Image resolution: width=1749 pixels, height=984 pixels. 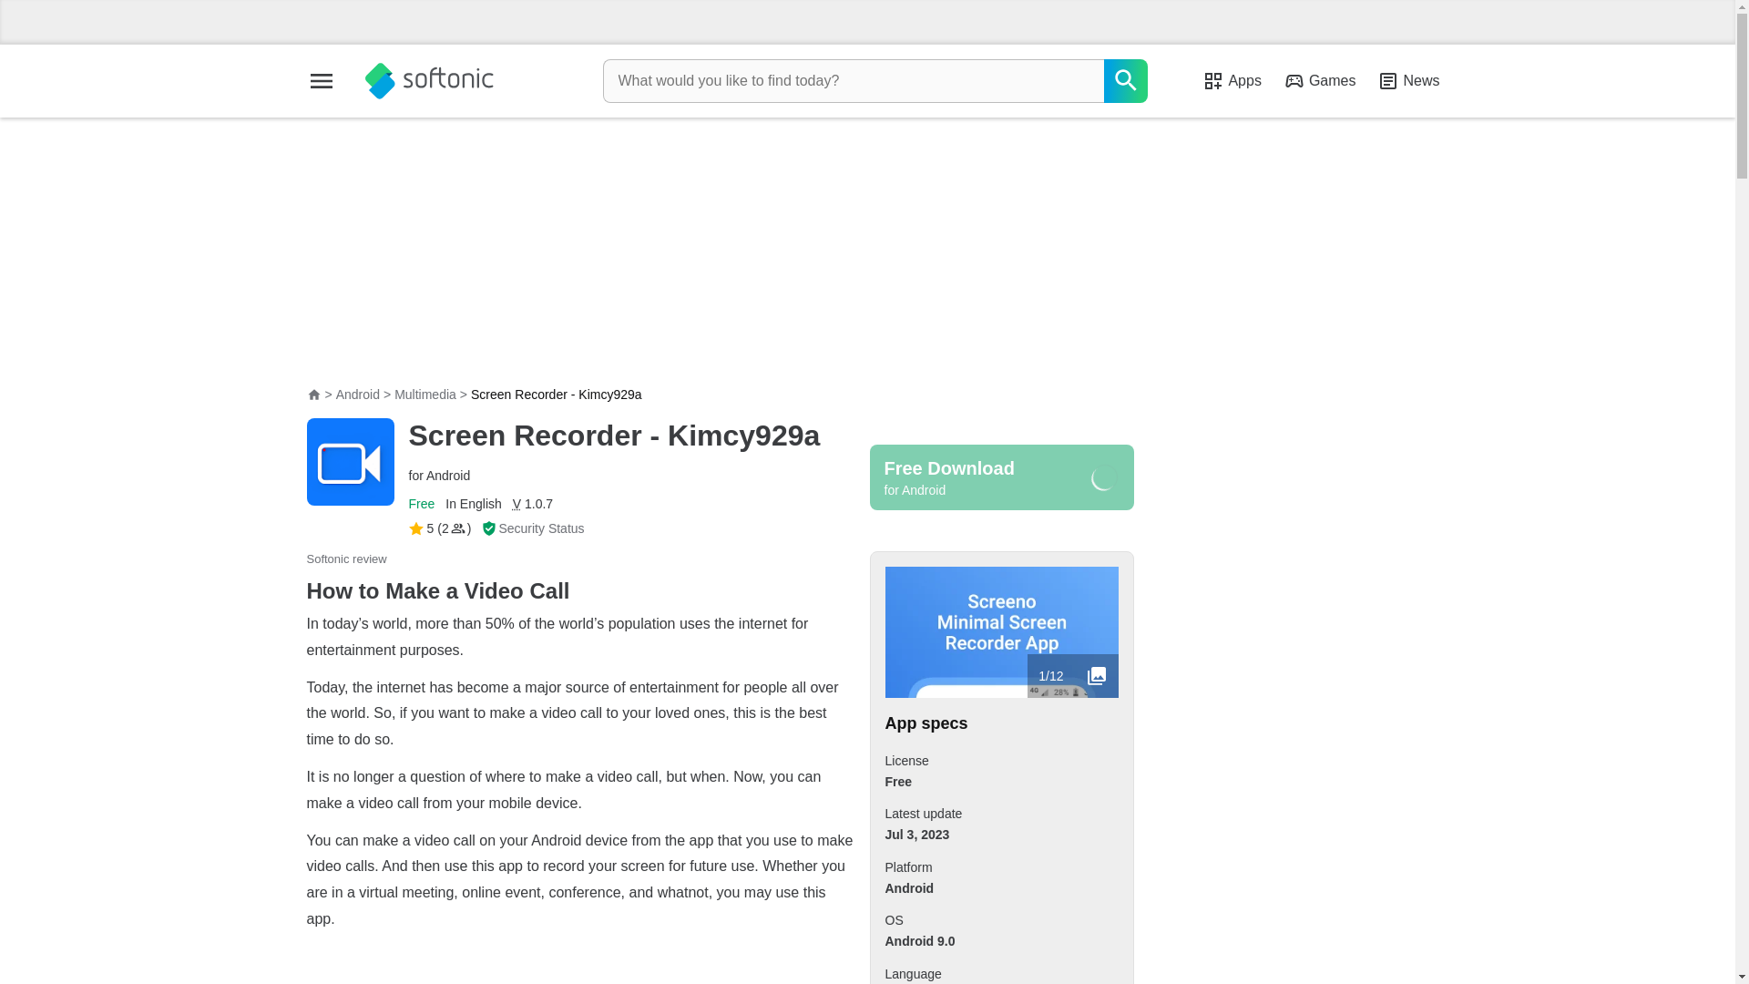 What do you see at coordinates (428, 81) in the screenshot?
I see `Softonic` at bounding box center [428, 81].